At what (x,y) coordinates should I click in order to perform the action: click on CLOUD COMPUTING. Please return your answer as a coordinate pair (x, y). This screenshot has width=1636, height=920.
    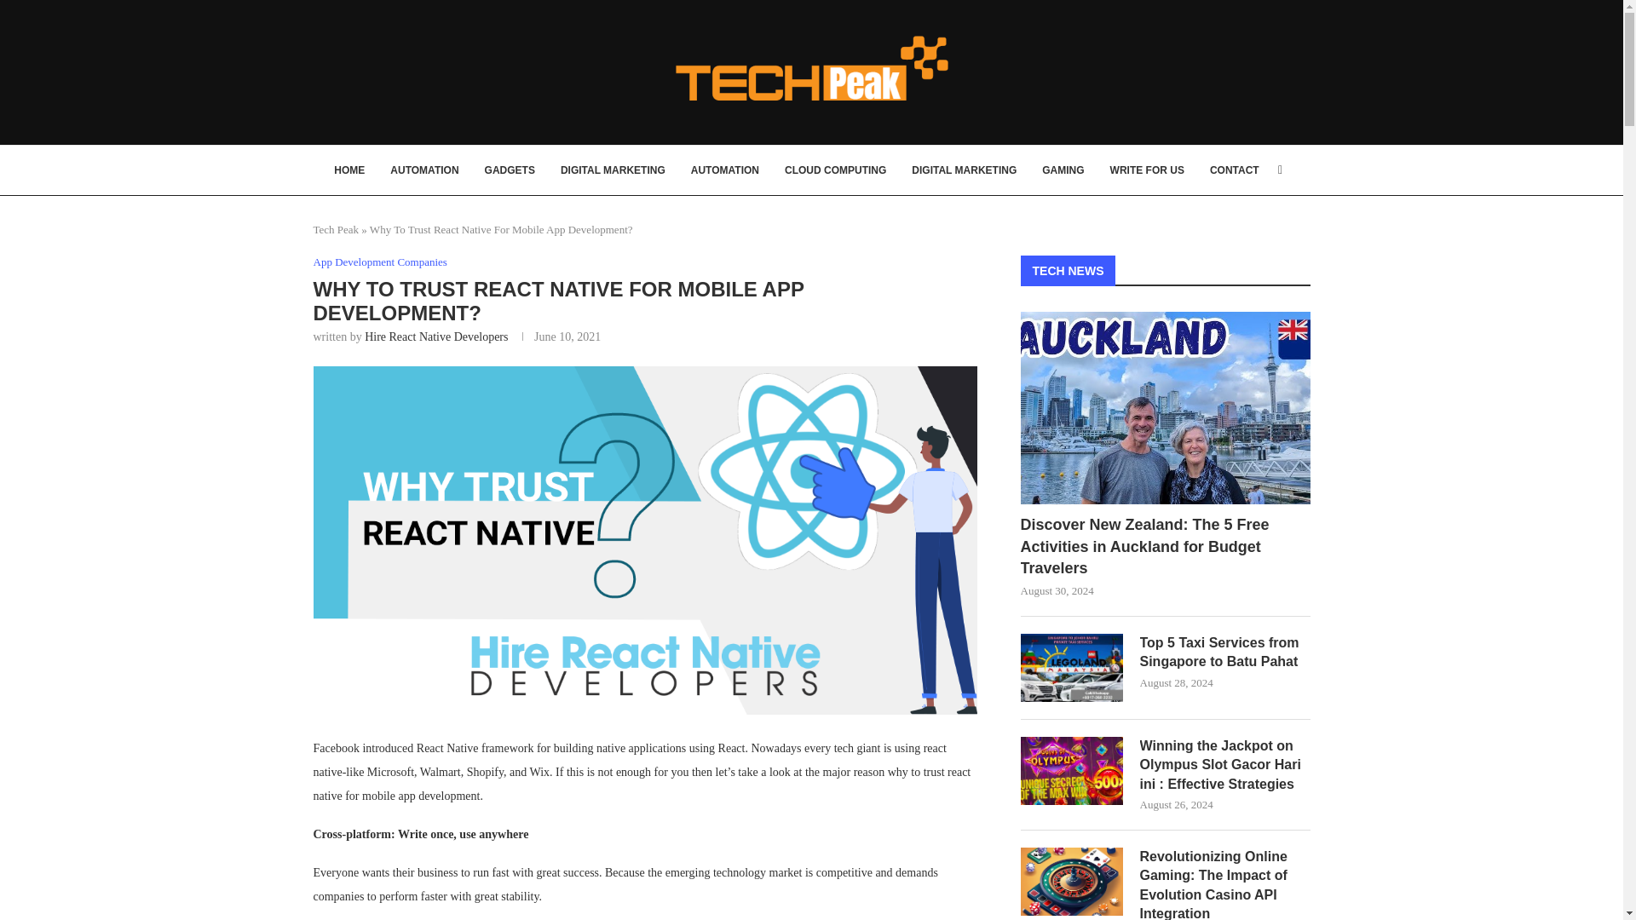
    Looking at the image, I should click on (835, 170).